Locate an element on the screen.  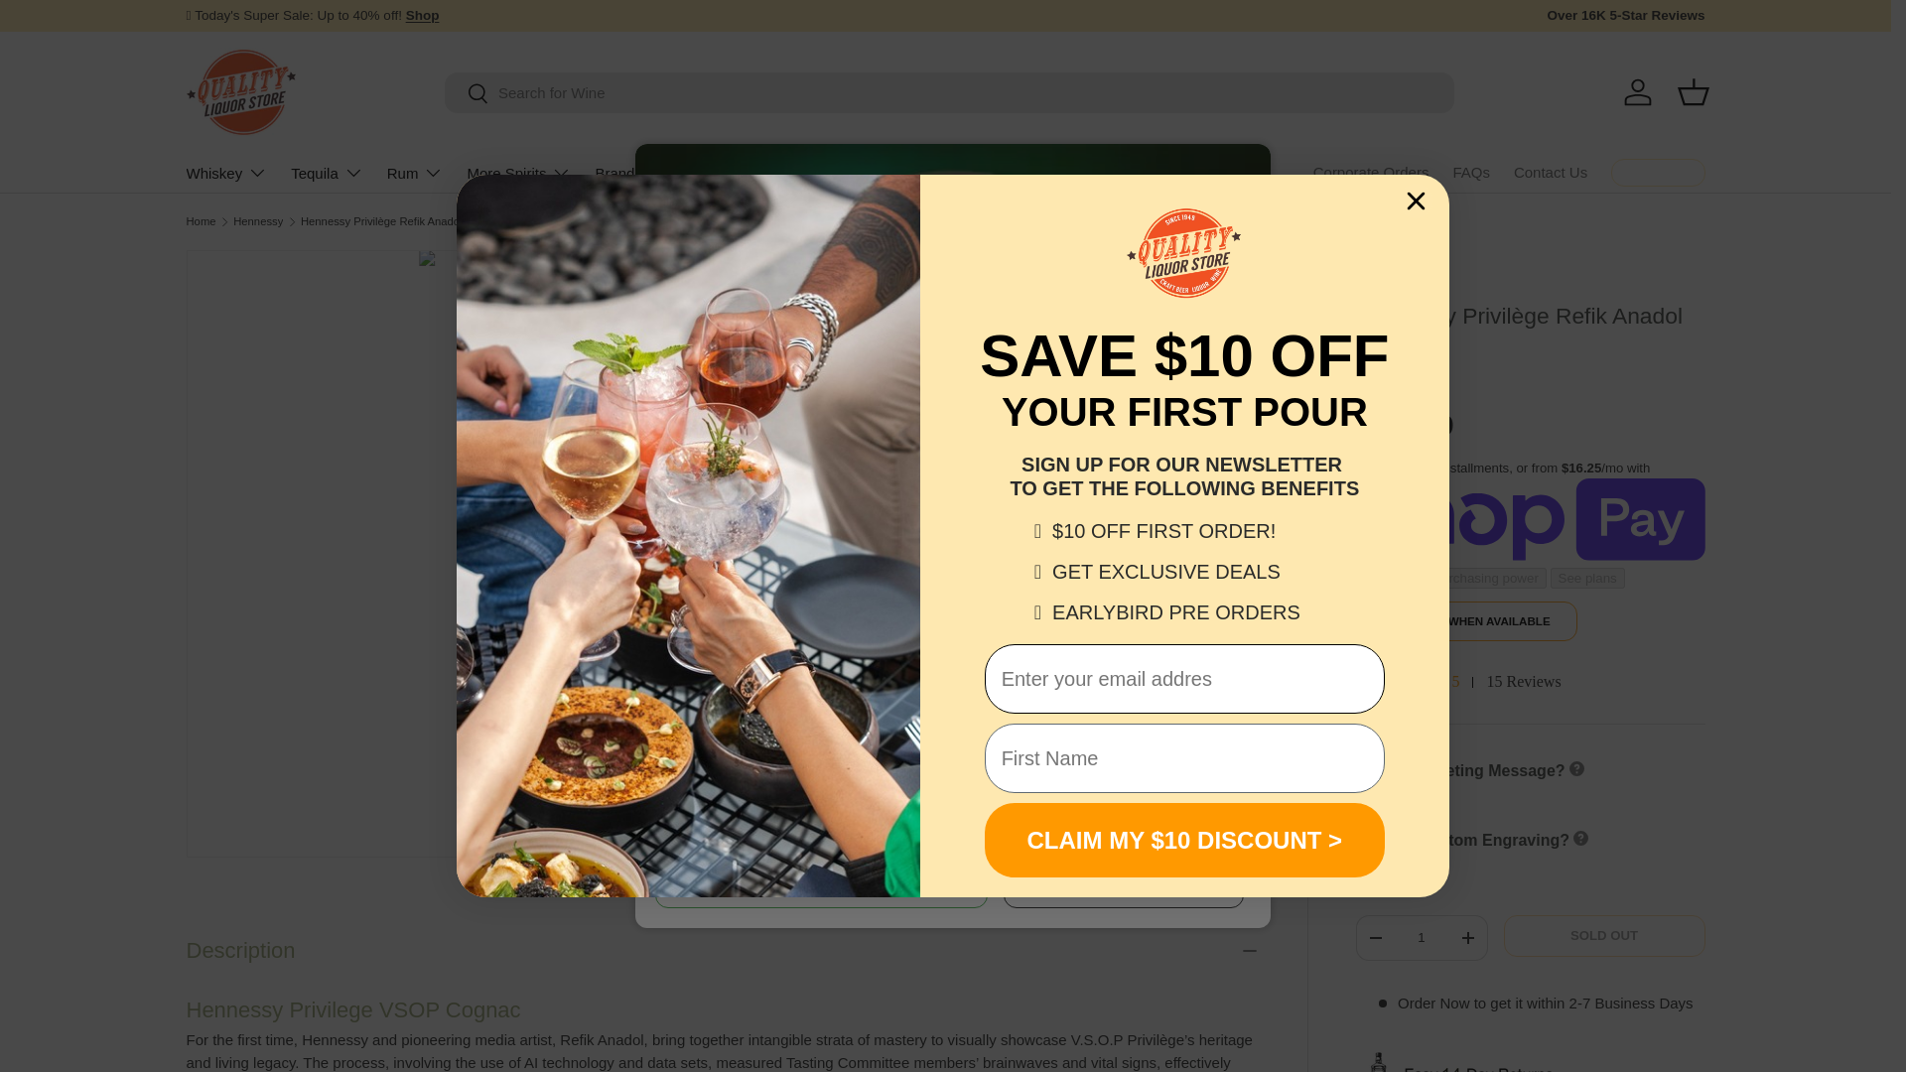
Rum is located at coordinates (518, 173).